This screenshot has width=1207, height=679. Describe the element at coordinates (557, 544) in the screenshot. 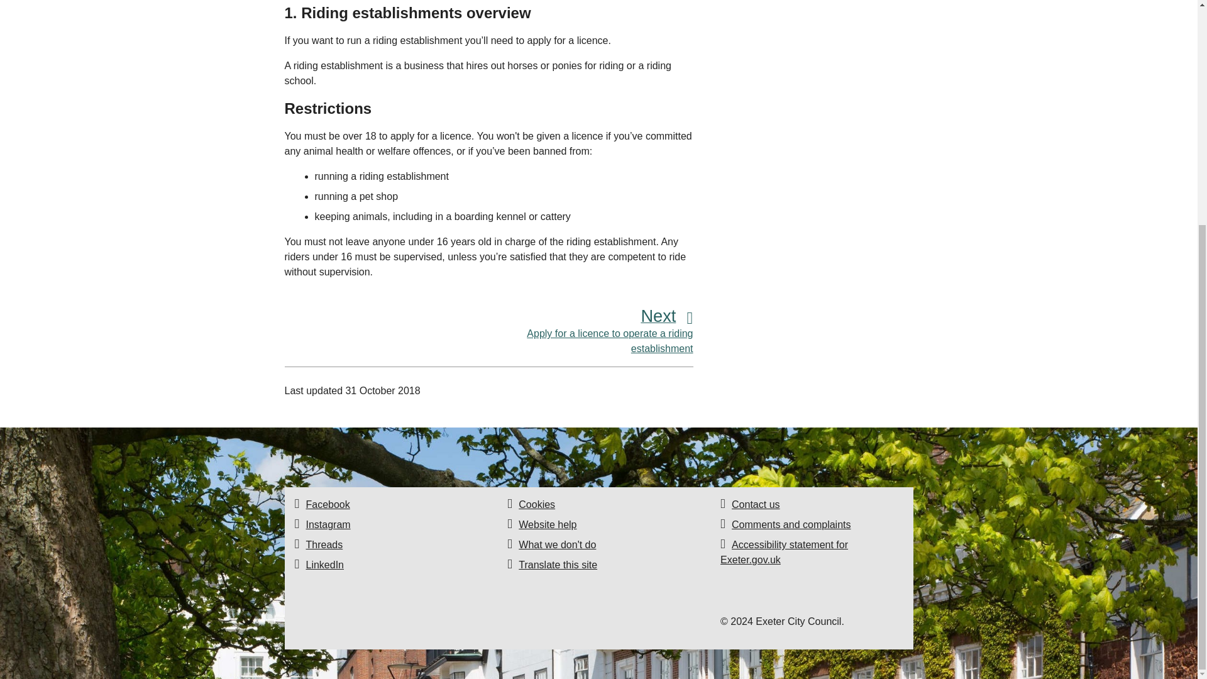

I see `What we don't do` at that location.